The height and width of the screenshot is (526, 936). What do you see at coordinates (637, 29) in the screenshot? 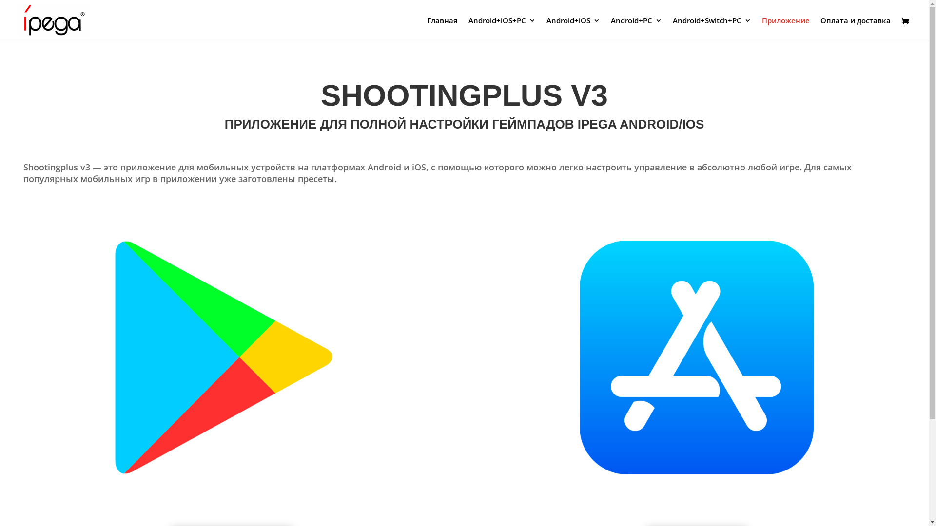
I see `Android+PC` at bounding box center [637, 29].